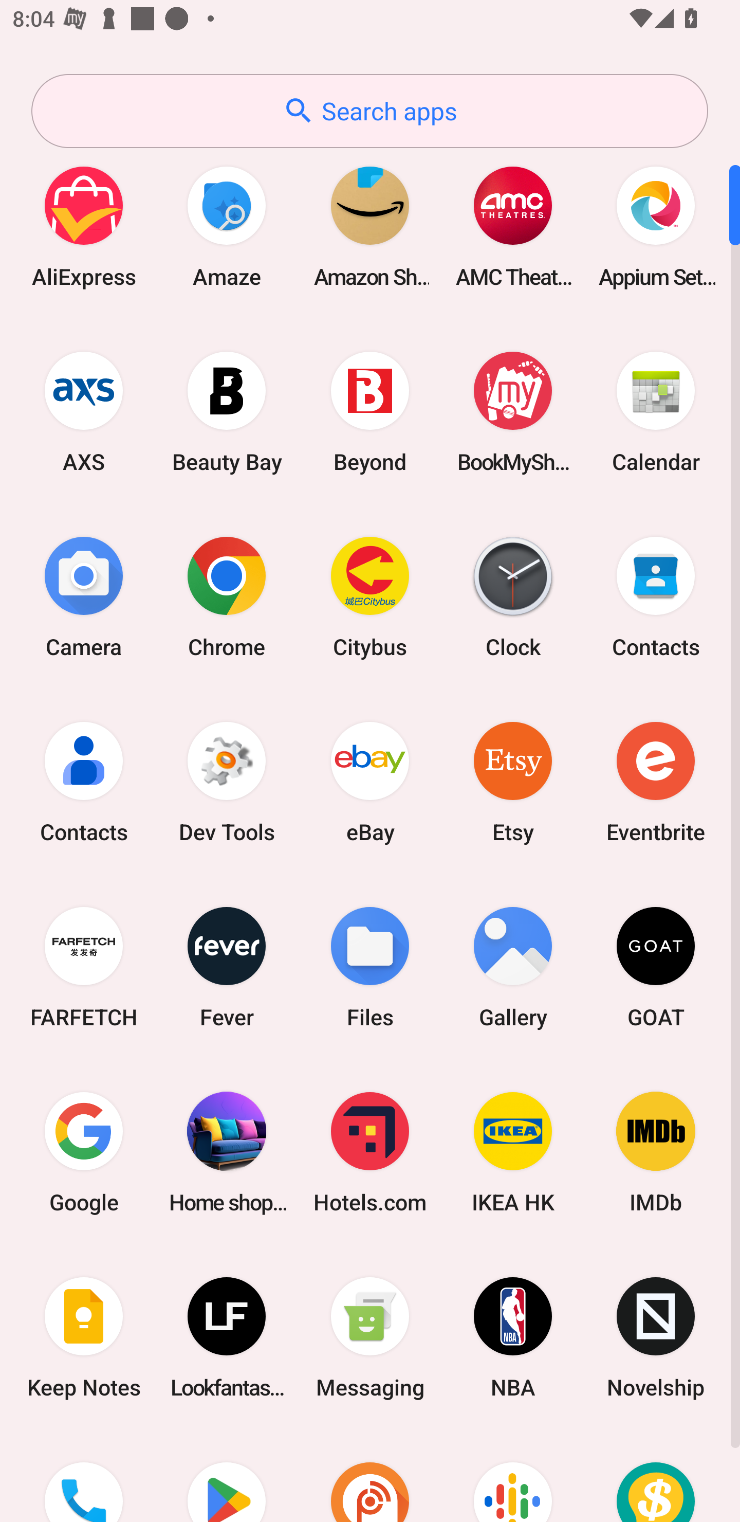  I want to click on Podcast Addict, so click(370, 1476).